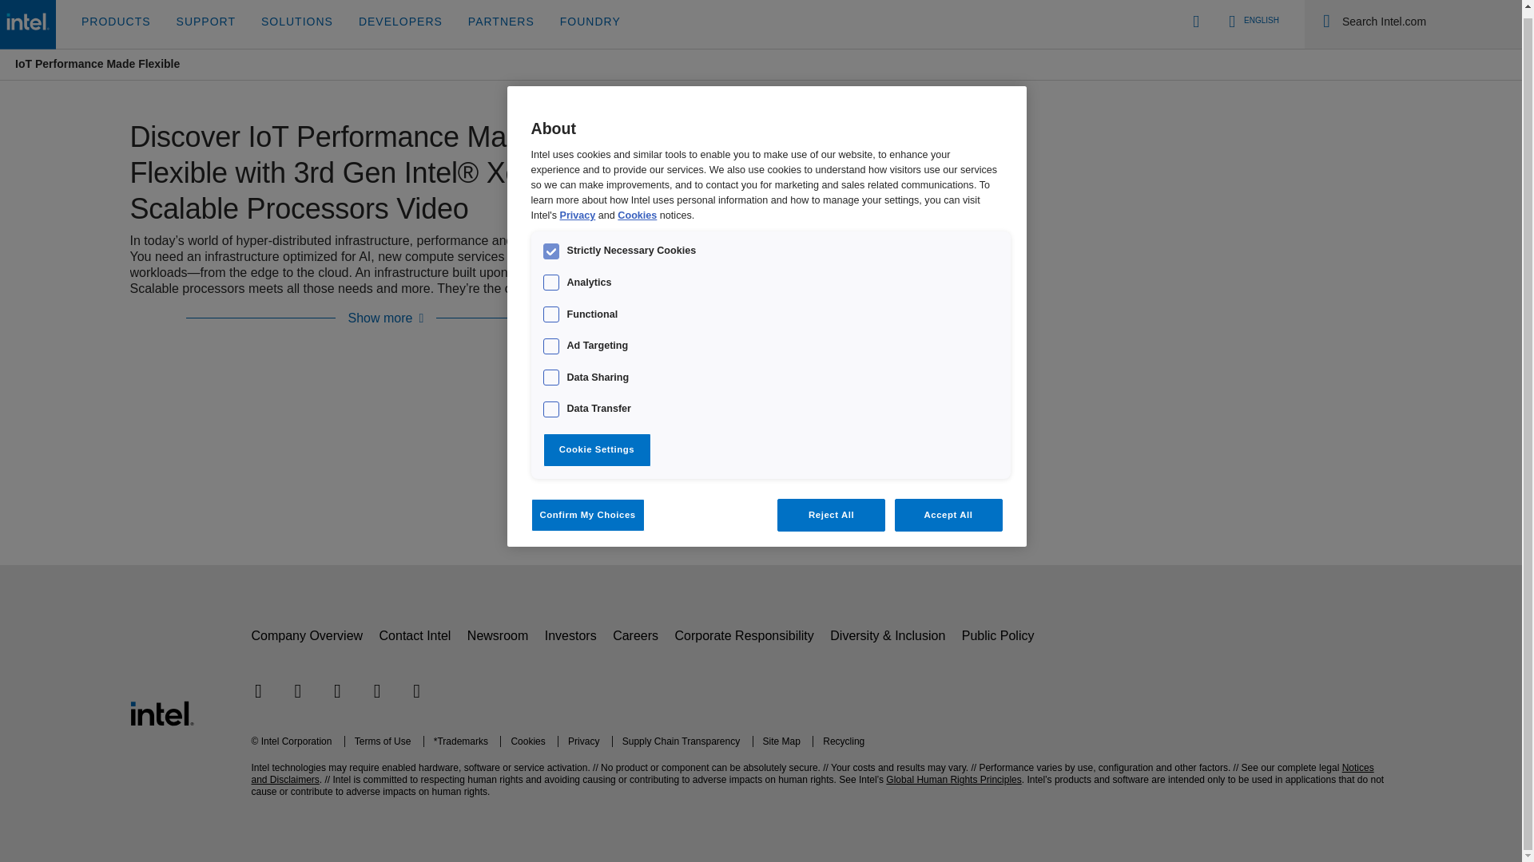 This screenshot has height=862, width=1534. What do you see at coordinates (161, 712) in the screenshot?
I see `Intel Footer Logo` at bounding box center [161, 712].